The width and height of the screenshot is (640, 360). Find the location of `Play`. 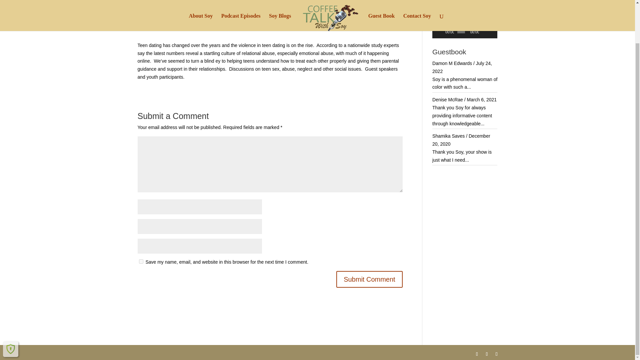

Play is located at coordinates (441, 31).